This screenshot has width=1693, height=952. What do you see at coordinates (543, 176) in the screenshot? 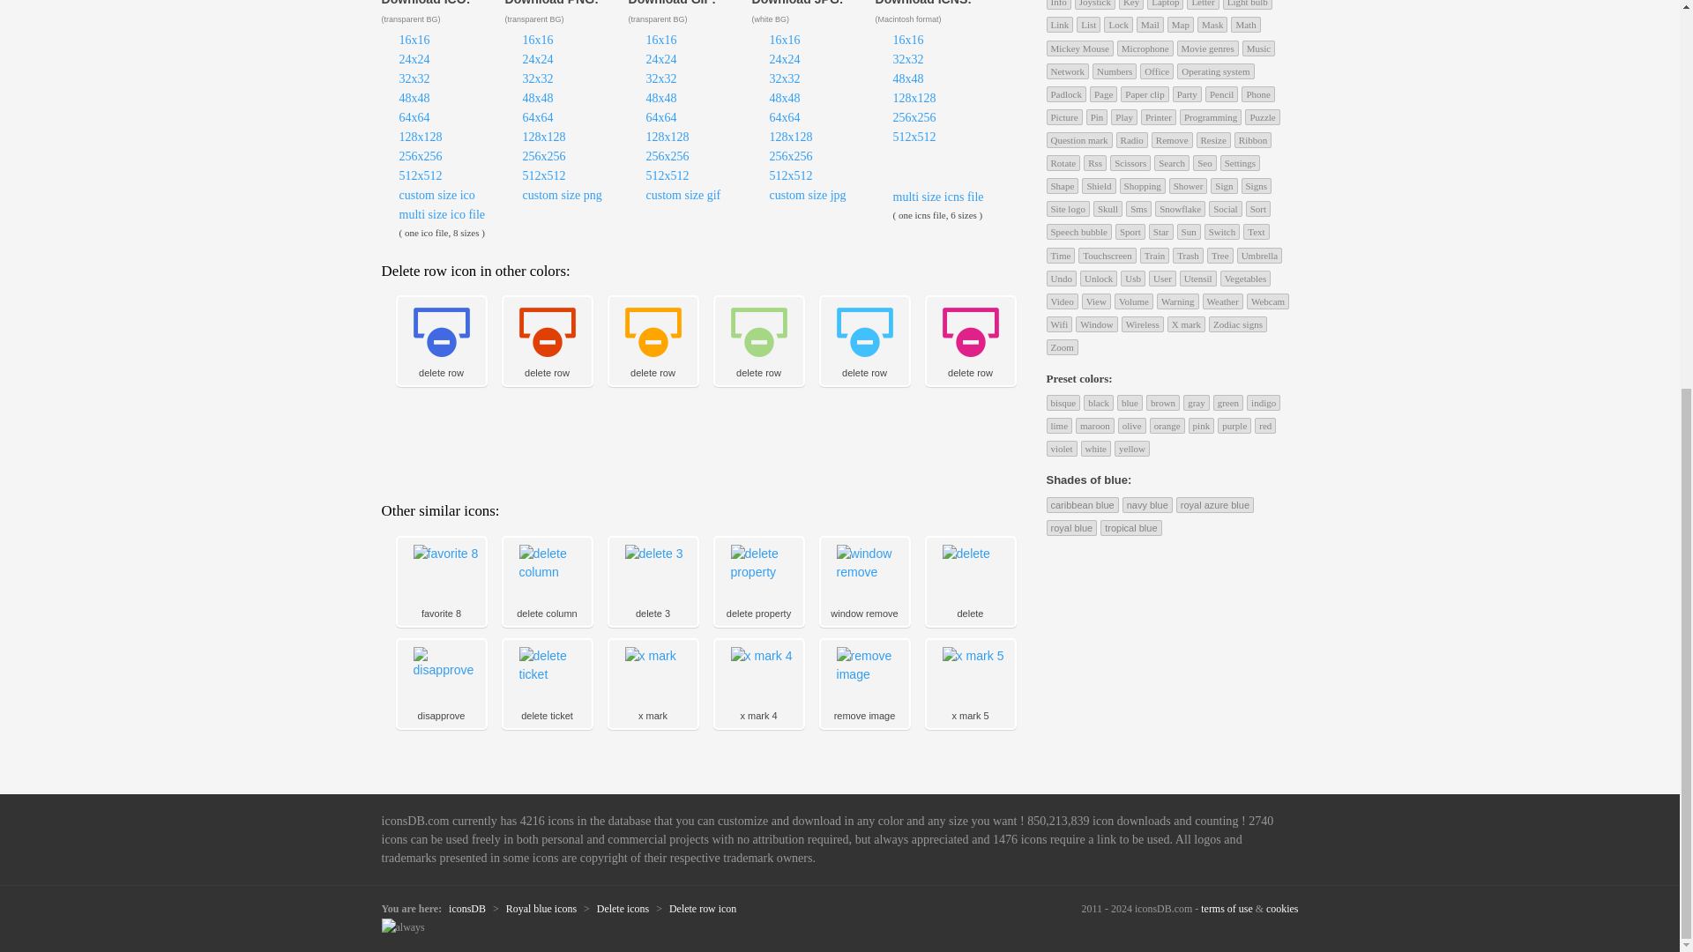
I see `512x512` at bounding box center [543, 176].